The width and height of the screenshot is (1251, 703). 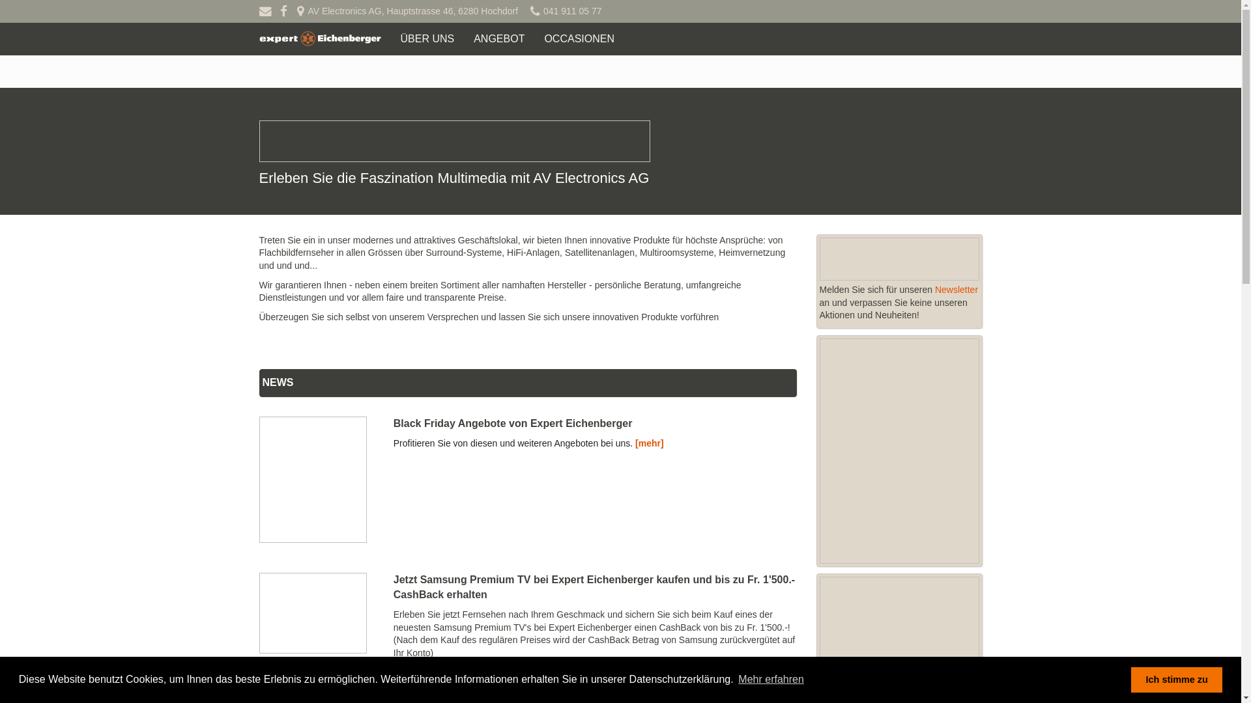 I want to click on Newsletter, so click(x=956, y=290).